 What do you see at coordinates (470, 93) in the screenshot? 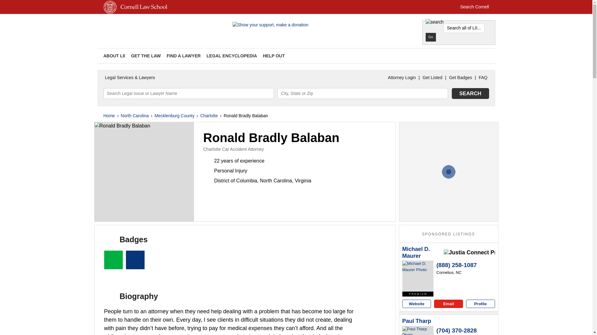
I see `SEARCH` at bounding box center [470, 93].